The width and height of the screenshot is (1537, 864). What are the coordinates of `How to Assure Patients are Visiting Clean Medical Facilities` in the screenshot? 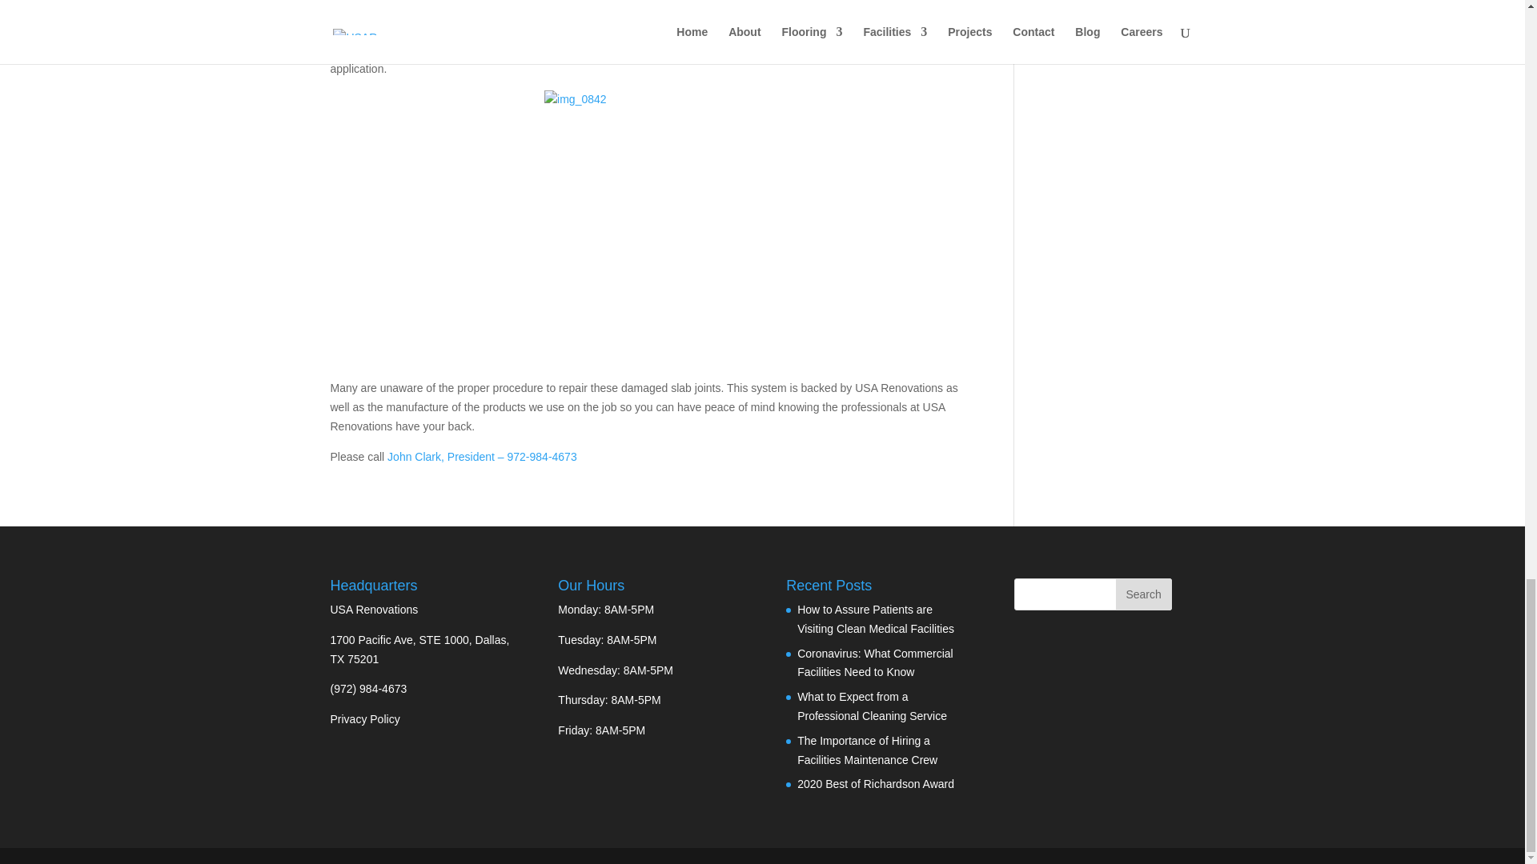 It's located at (876, 618).